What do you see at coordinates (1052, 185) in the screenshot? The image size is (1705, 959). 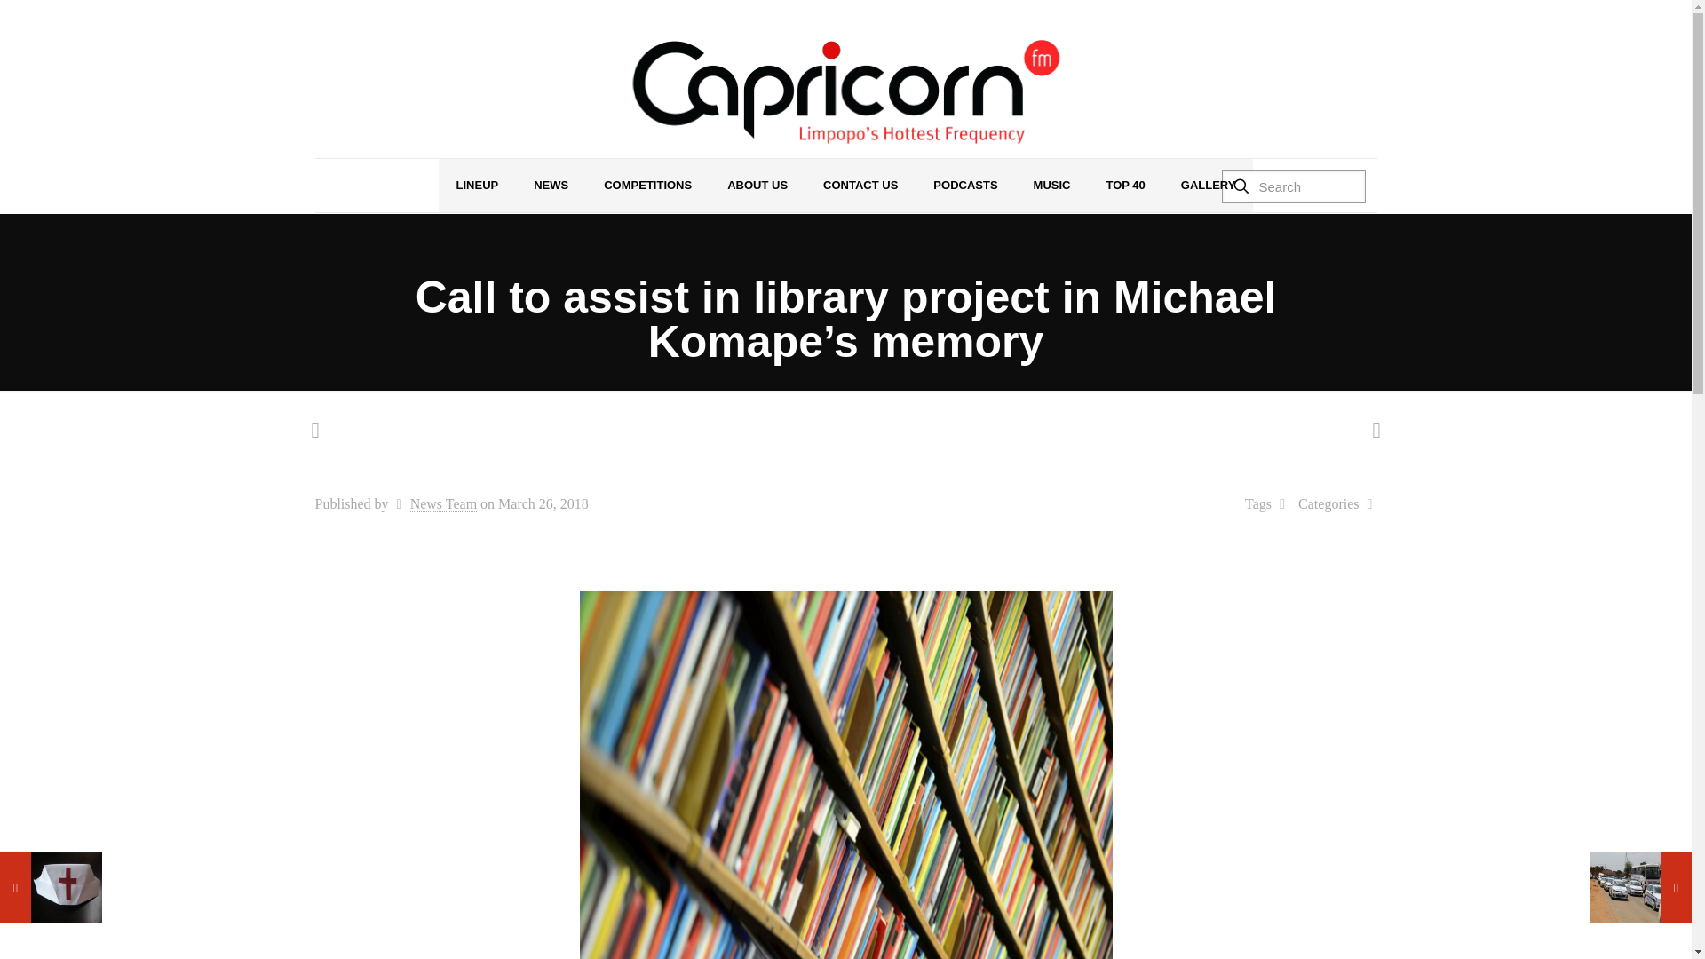 I see `MUSIC` at bounding box center [1052, 185].